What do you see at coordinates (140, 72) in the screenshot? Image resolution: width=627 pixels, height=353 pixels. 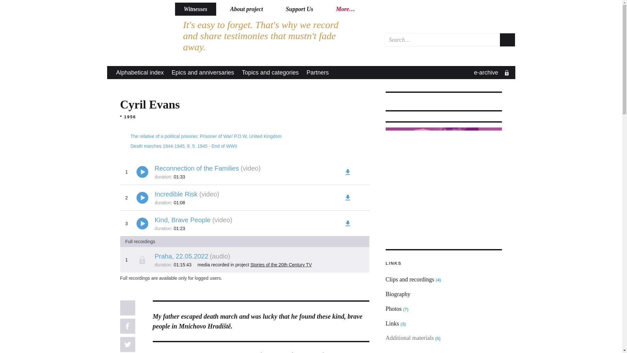 I see `Alphabetical index` at bounding box center [140, 72].